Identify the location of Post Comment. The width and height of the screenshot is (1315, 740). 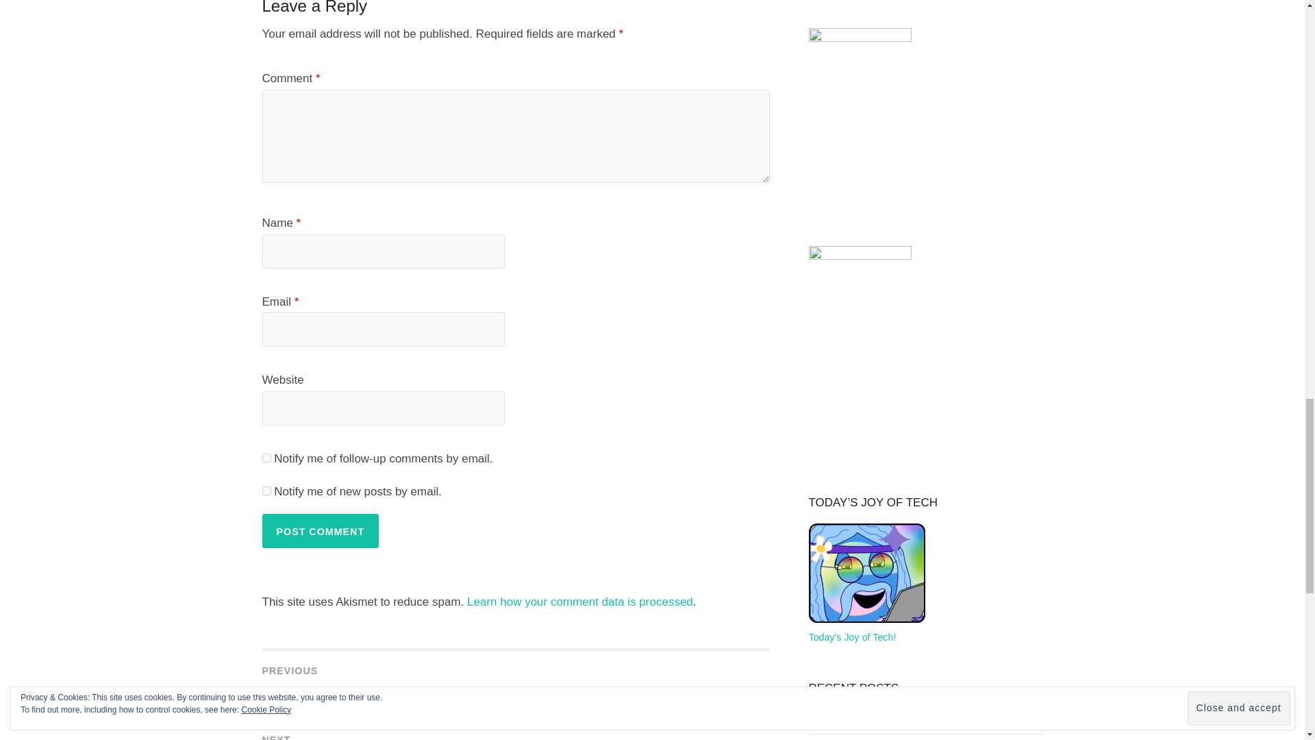
(320, 530).